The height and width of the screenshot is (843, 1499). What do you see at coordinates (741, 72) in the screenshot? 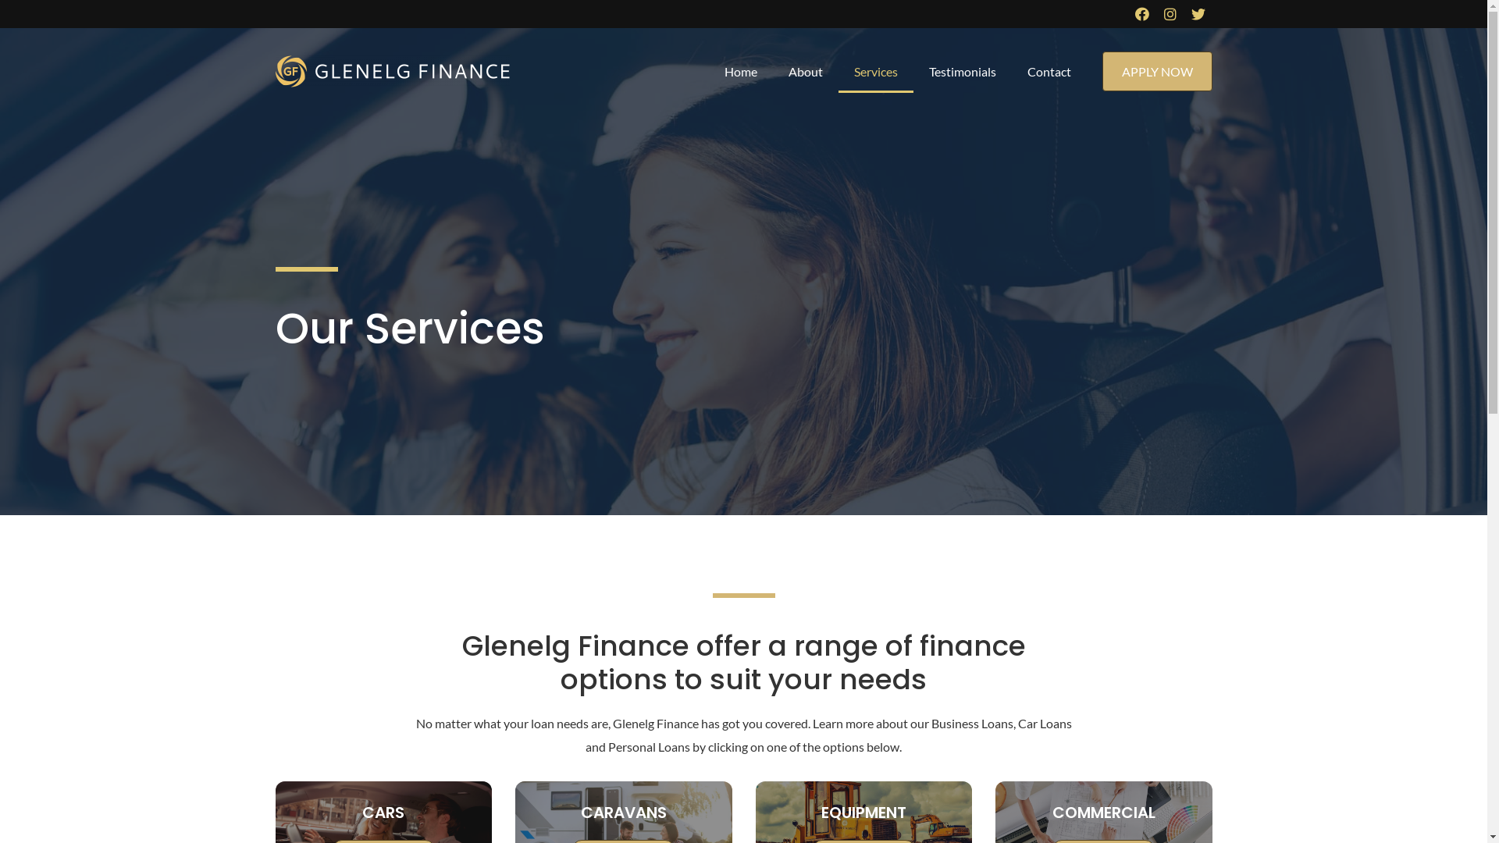
I see `Home` at bounding box center [741, 72].